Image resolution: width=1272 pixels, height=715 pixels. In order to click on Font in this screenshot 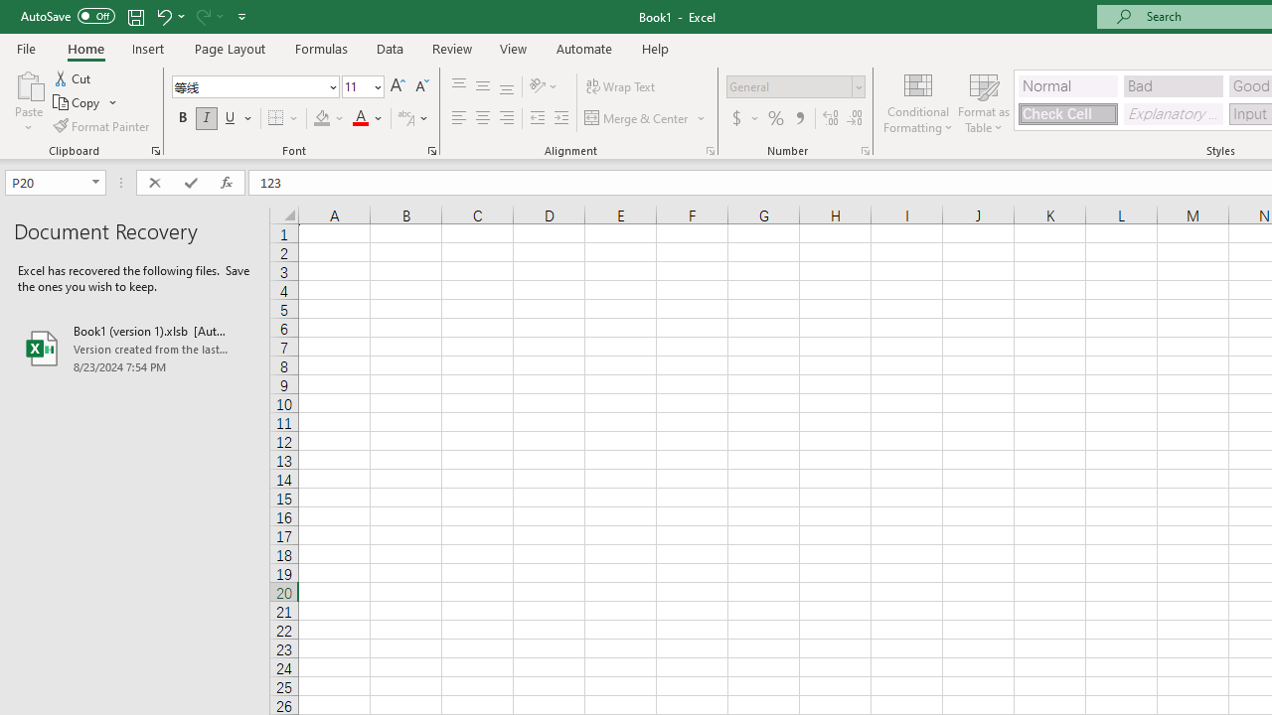, I will do `click(248, 86)`.